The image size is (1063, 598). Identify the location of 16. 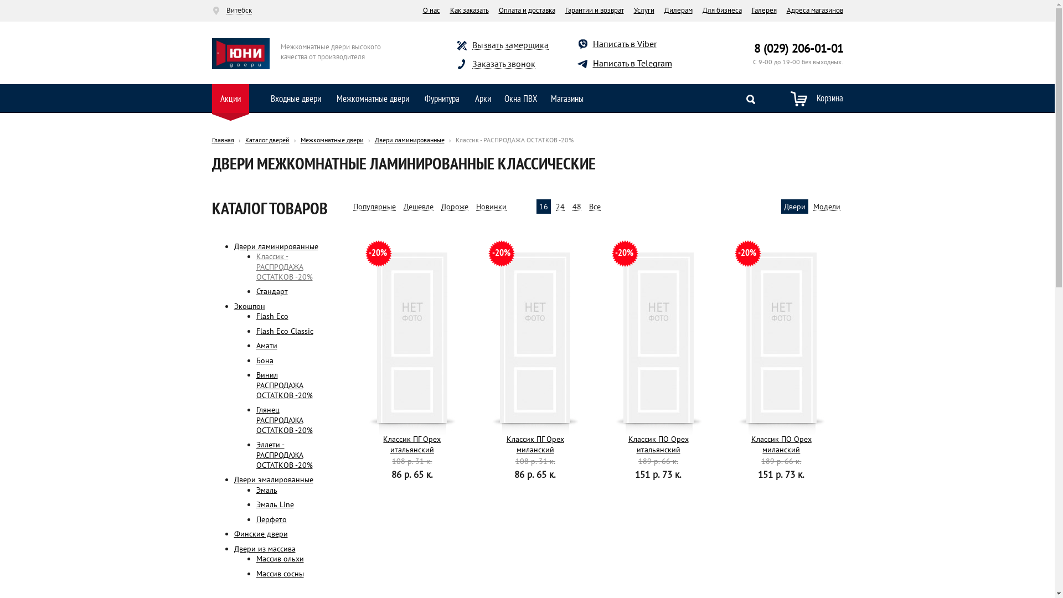
(544, 207).